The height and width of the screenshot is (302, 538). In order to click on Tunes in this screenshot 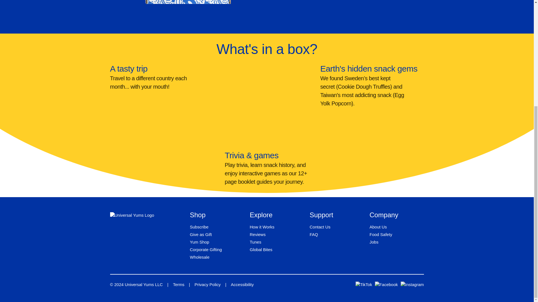, I will do `click(255, 242)`.